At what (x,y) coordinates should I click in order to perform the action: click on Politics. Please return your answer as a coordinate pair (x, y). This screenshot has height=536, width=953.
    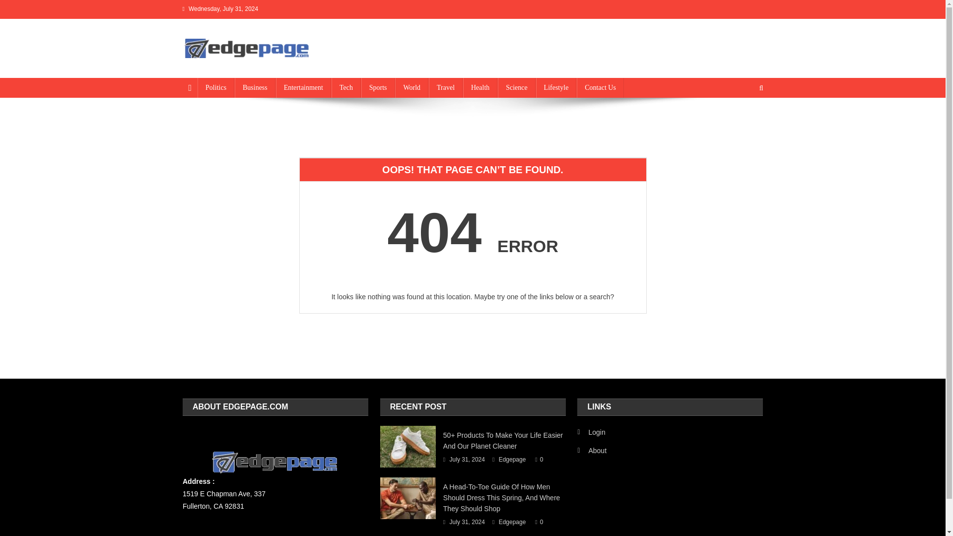
    Looking at the image, I should click on (215, 87).